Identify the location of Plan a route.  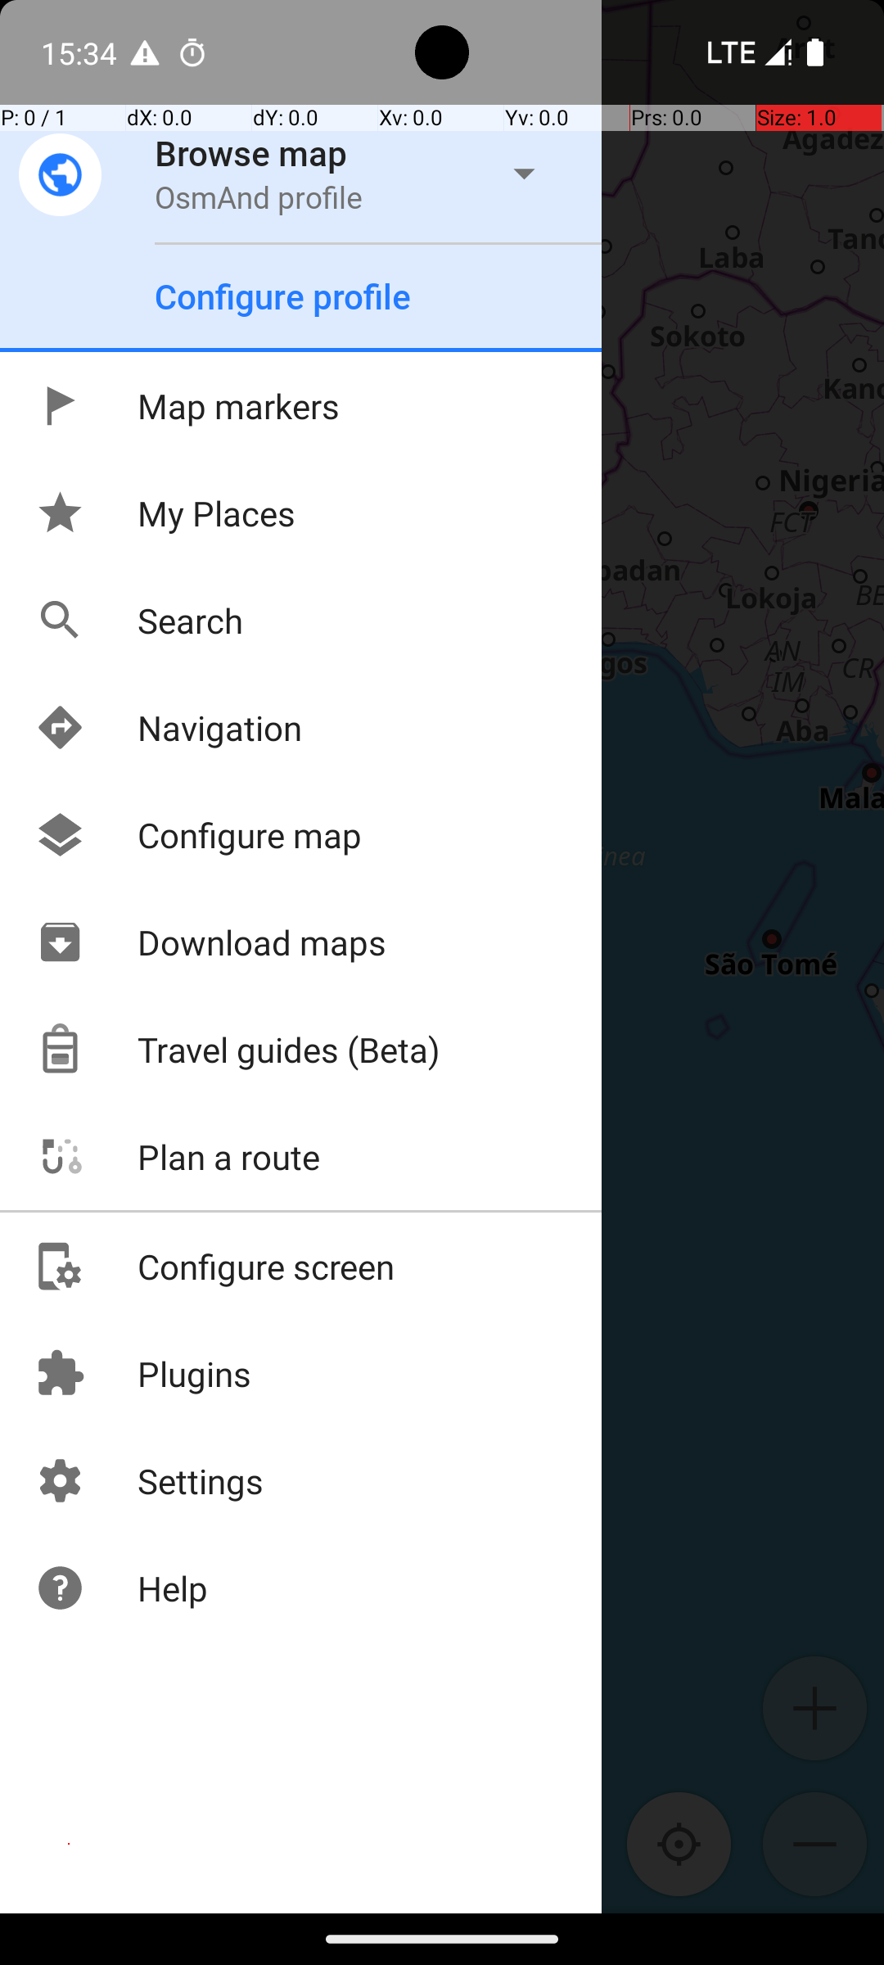
(177, 1156).